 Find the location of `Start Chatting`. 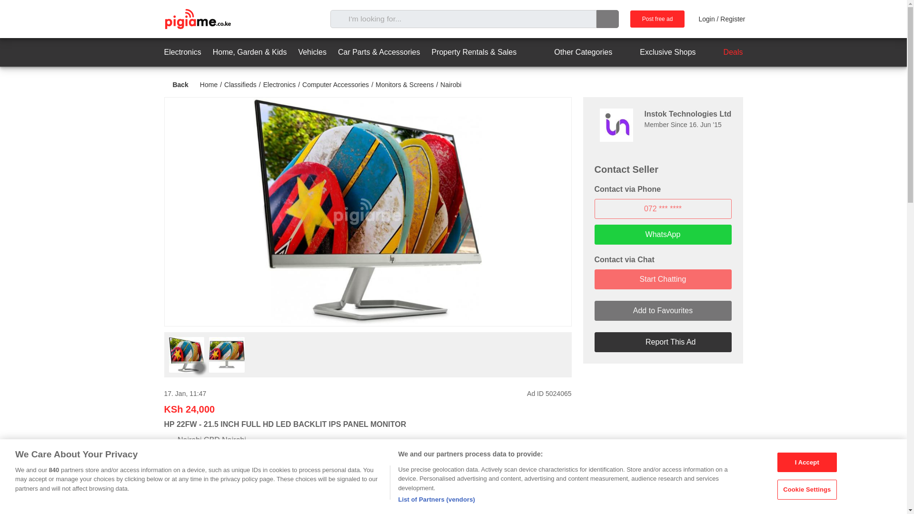

Start Chatting is located at coordinates (663, 279).